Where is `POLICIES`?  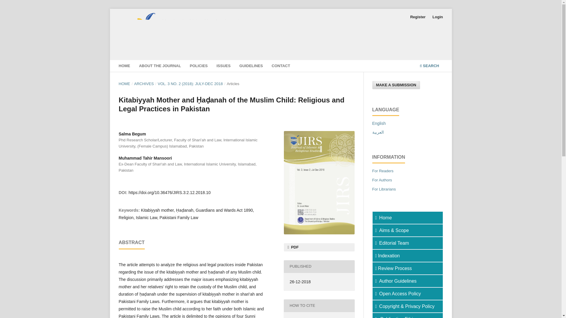
POLICIES is located at coordinates (199, 67).